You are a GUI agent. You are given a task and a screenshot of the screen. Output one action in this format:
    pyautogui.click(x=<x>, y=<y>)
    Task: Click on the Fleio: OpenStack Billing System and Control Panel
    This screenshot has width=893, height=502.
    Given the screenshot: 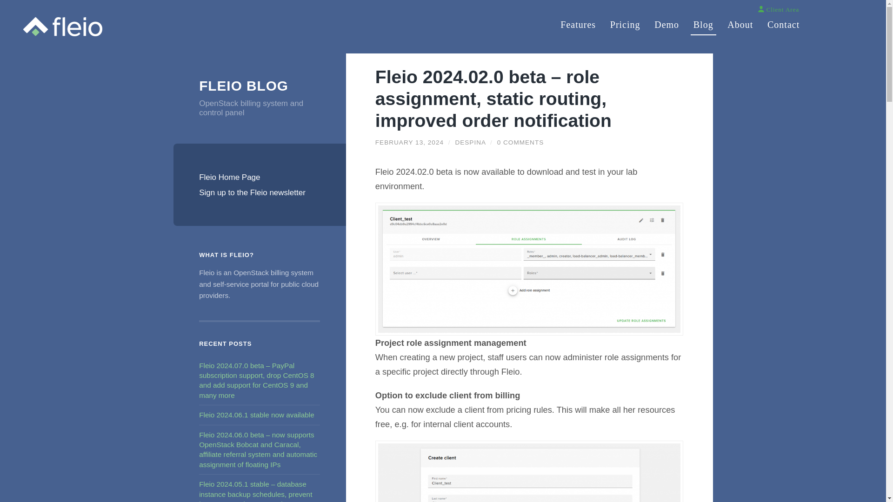 What is the action you would take?
    pyautogui.click(x=62, y=26)
    